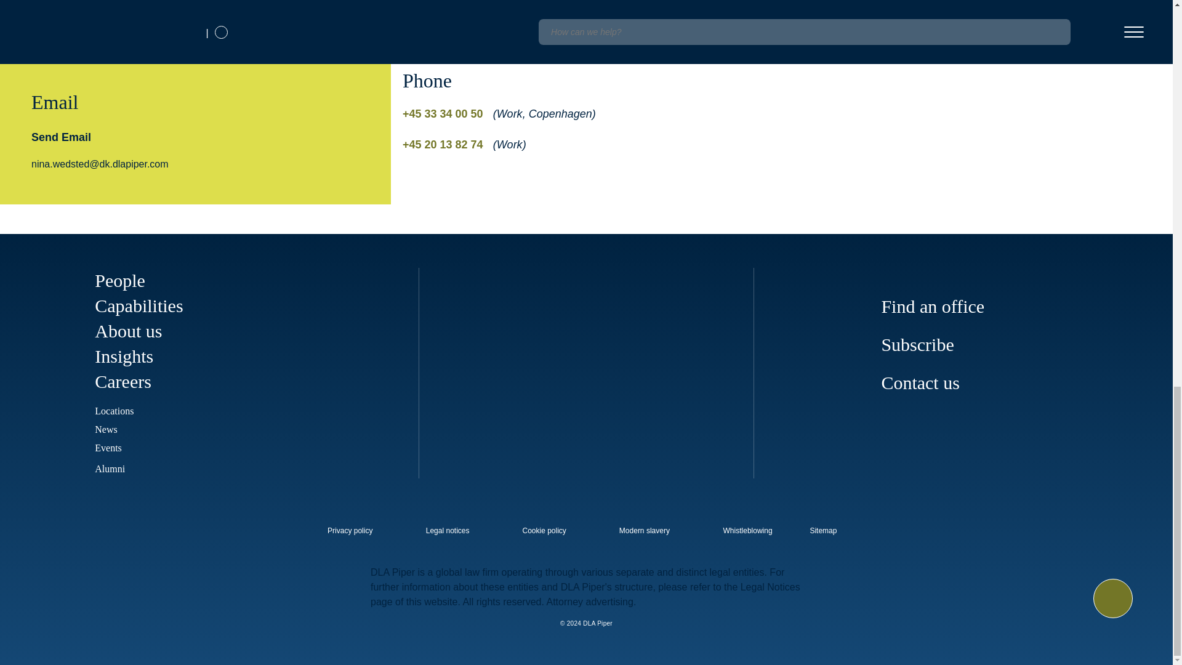  What do you see at coordinates (139, 305) in the screenshot?
I see `Capabilities` at bounding box center [139, 305].